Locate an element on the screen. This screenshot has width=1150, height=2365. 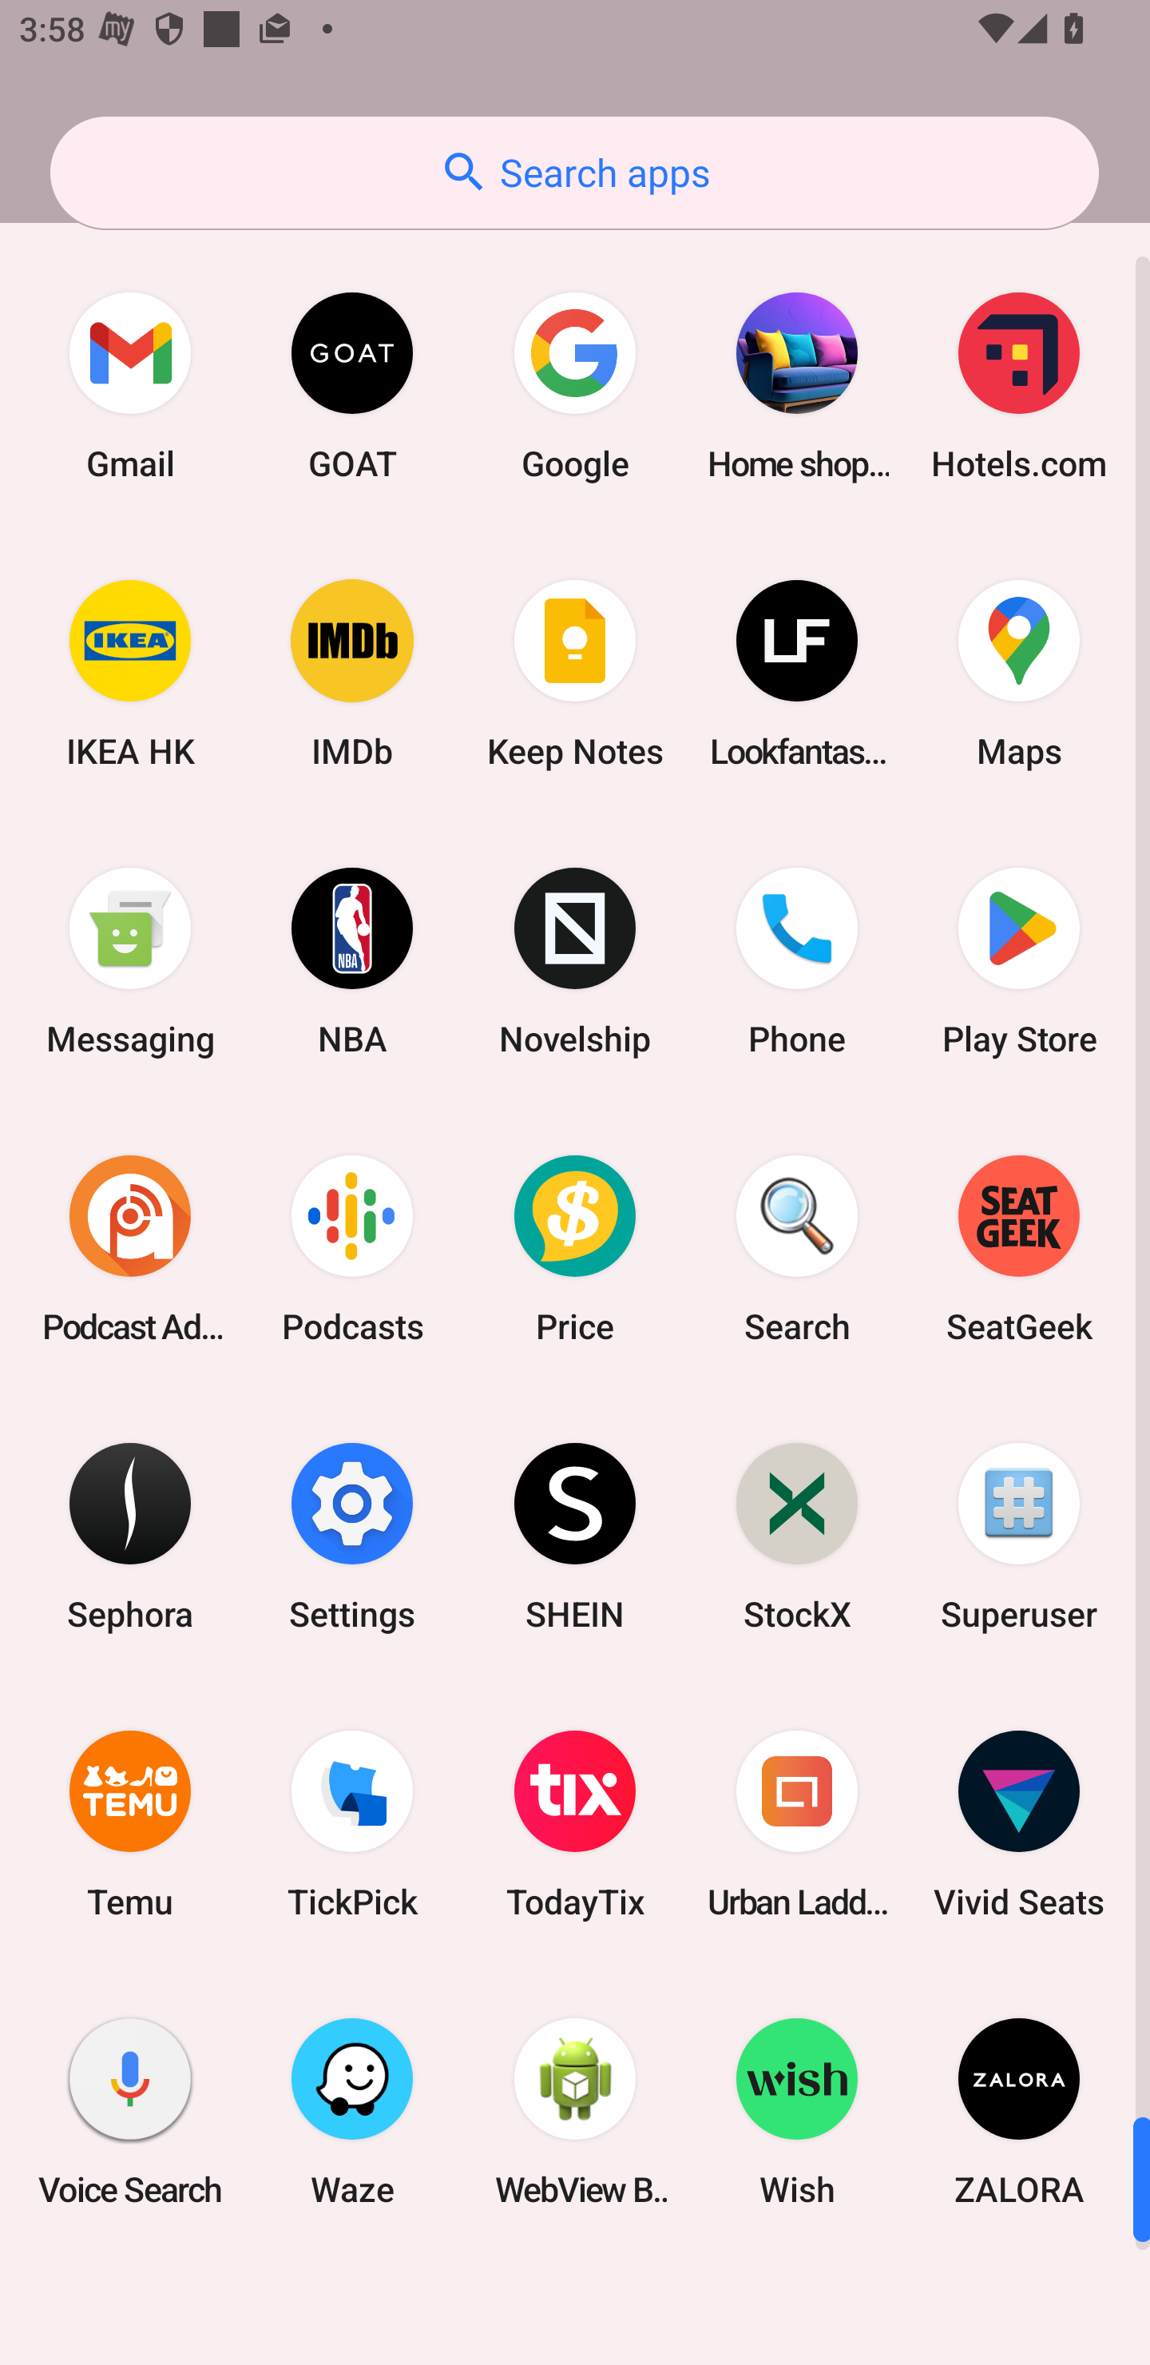
Hotels.com is located at coordinates (1019, 385).